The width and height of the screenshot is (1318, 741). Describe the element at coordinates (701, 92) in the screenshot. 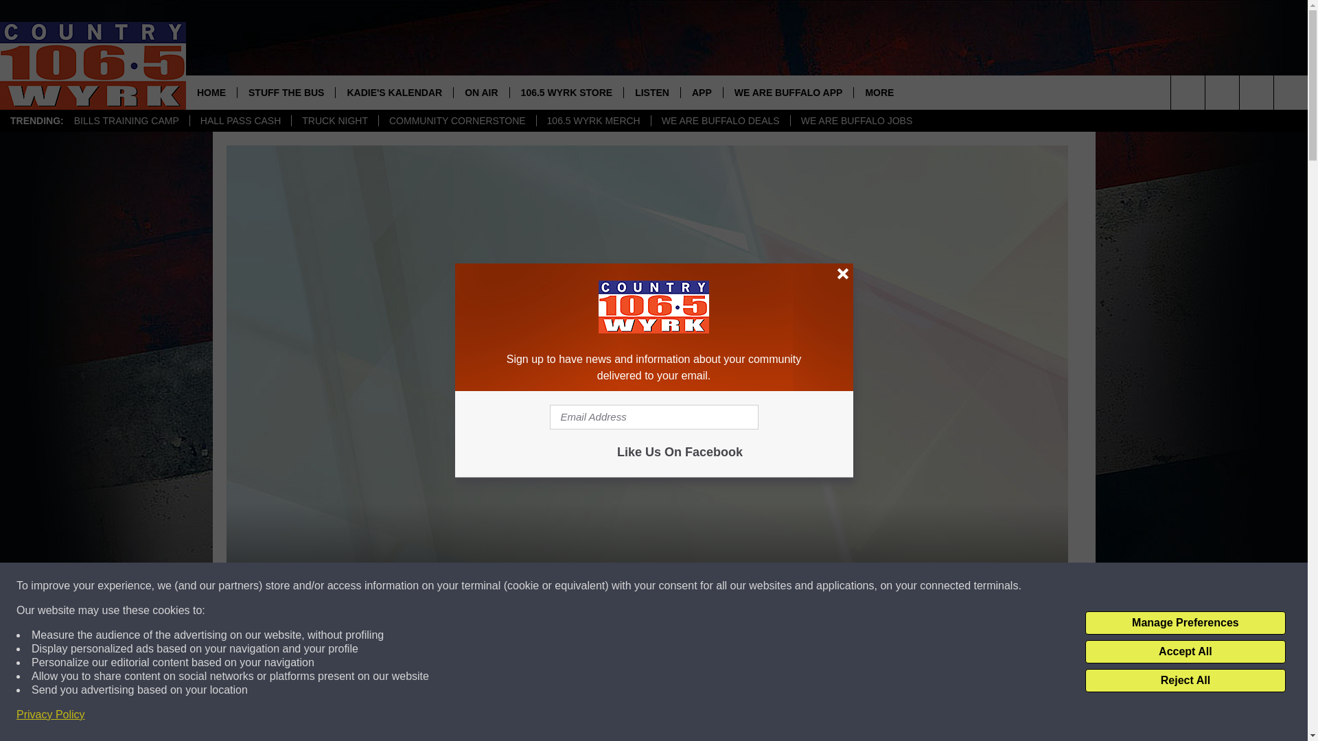

I see `APP` at that location.